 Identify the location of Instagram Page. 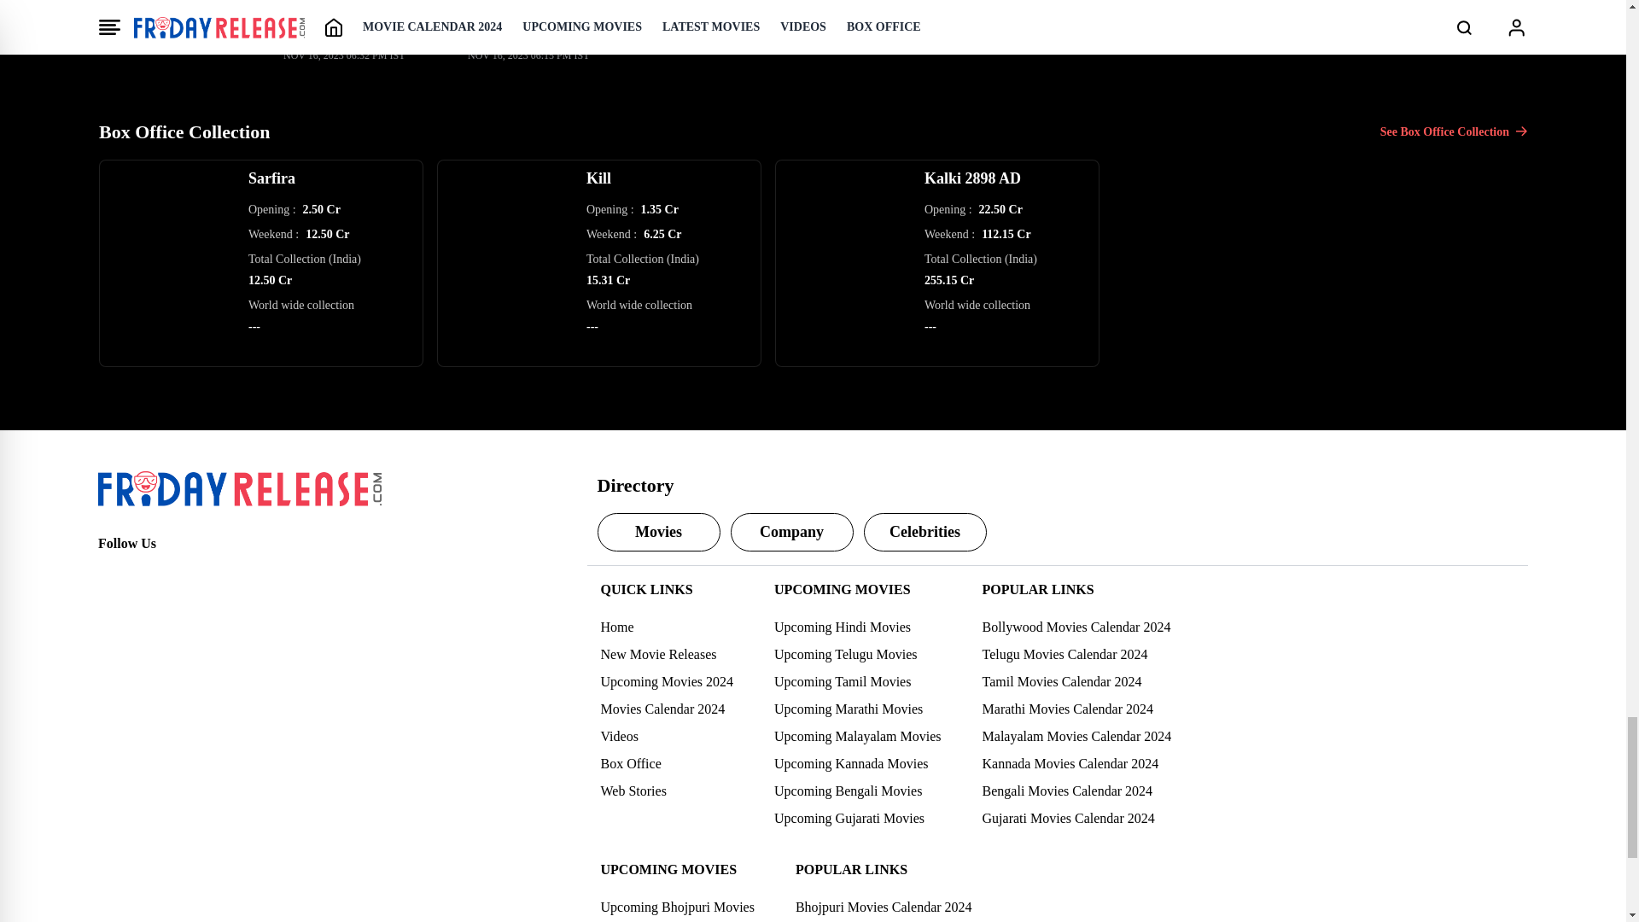
(186, 574).